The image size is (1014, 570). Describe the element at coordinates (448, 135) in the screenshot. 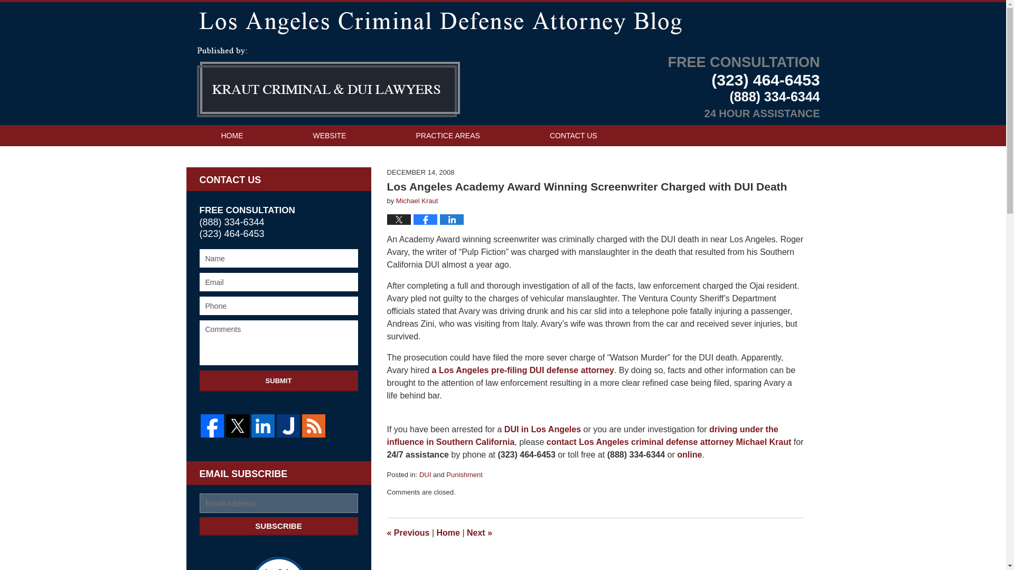

I see `PRACTICE AREAS` at that location.